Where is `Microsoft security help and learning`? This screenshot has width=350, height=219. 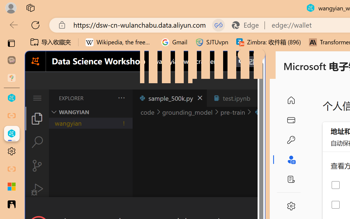 Microsoft security help and learning is located at coordinates (11, 187).